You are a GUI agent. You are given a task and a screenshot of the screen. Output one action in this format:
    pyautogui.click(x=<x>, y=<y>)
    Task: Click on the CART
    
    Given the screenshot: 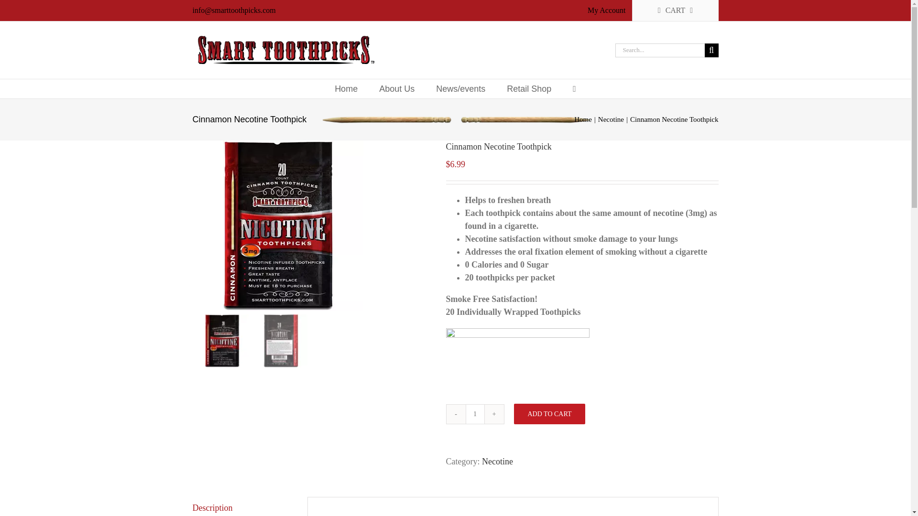 What is the action you would take?
    pyautogui.click(x=675, y=11)
    